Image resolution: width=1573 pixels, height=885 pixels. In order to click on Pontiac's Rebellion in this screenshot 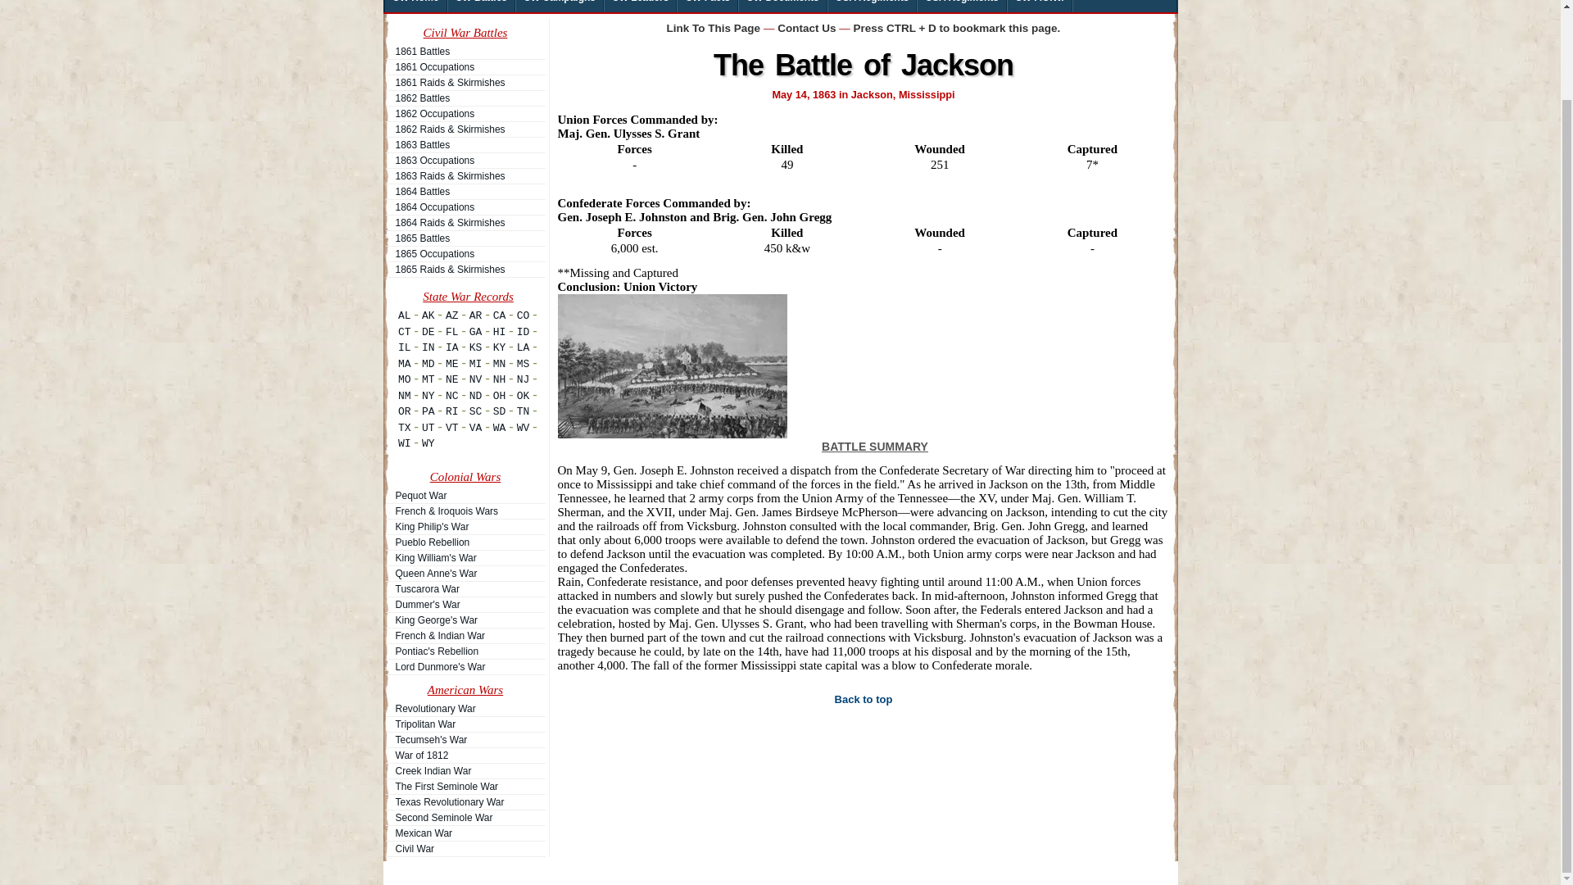, I will do `click(465, 651)`.